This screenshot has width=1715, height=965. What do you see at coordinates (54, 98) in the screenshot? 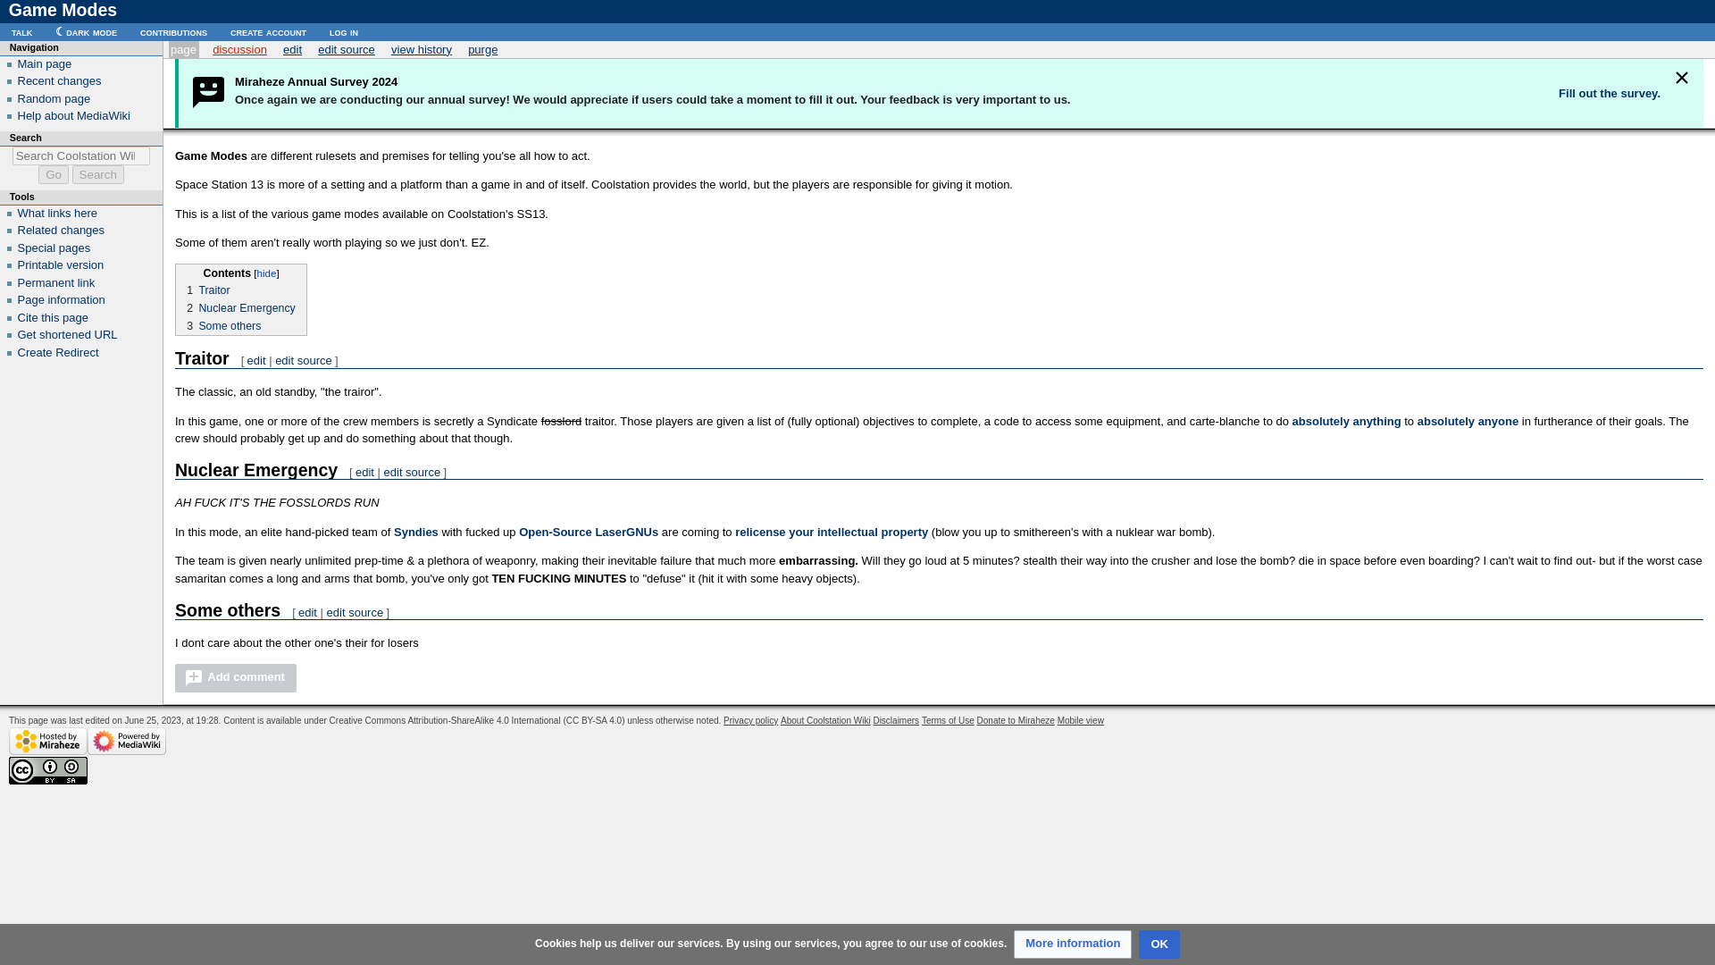
I see `Random page` at bounding box center [54, 98].